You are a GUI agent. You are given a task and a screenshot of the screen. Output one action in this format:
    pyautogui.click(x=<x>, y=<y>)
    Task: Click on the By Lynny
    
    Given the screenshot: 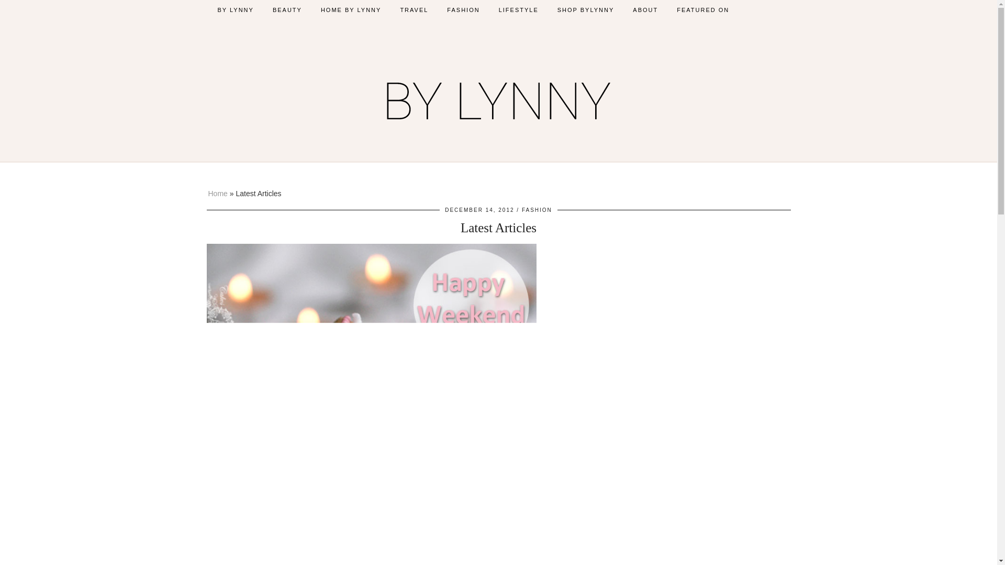 What is the action you would take?
    pyautogui.click(x=498, y=96)
    